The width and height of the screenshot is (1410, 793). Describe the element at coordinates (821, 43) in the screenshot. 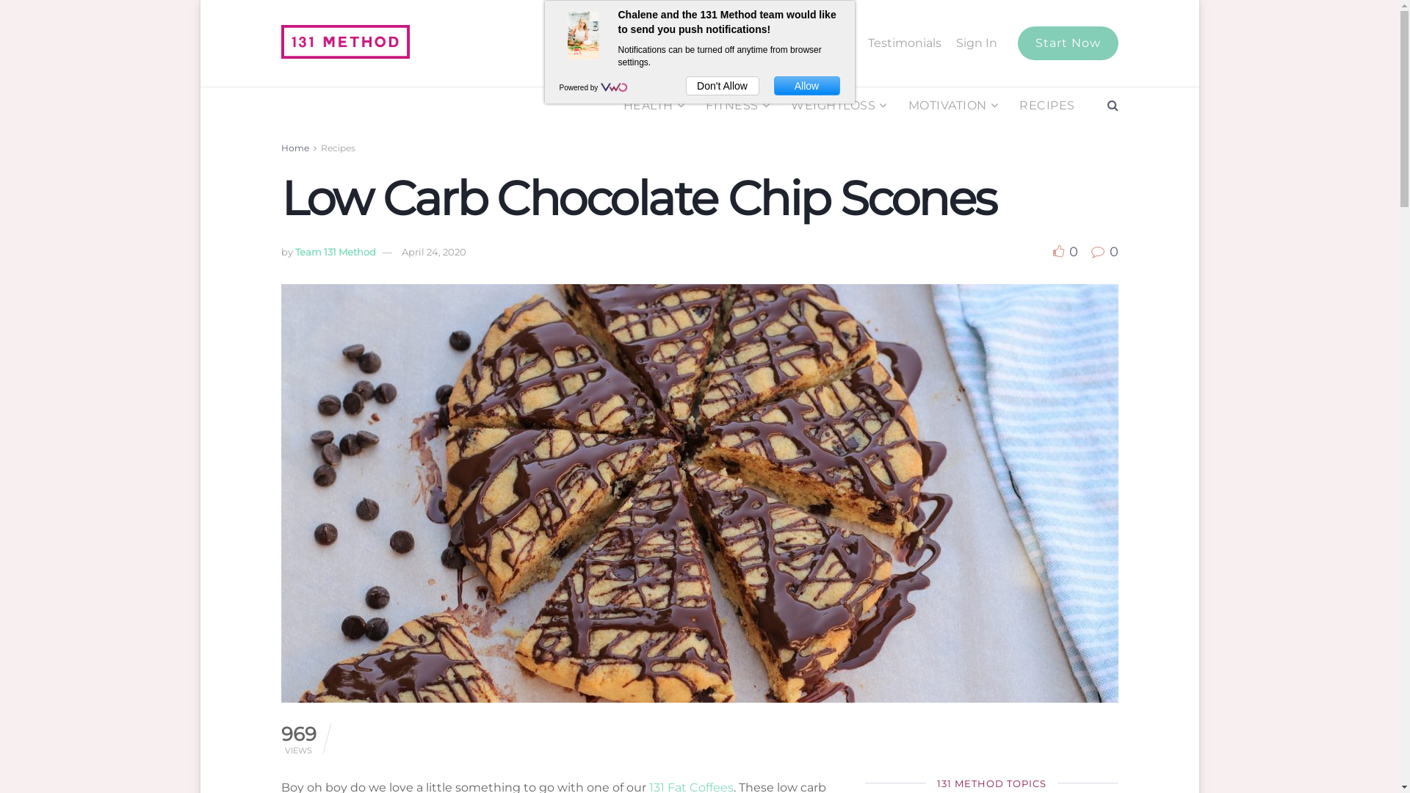

I see `Contact Us` at that location.